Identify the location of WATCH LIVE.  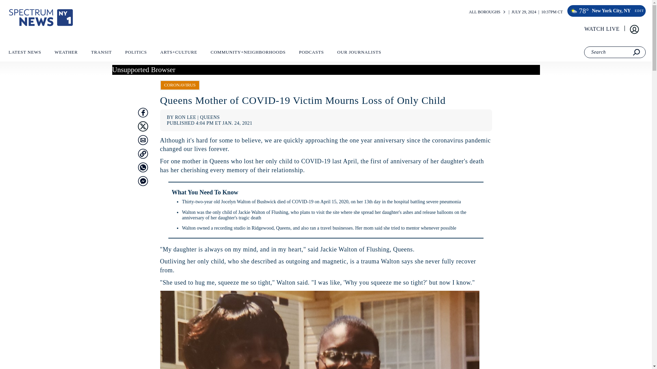
(602, 29).